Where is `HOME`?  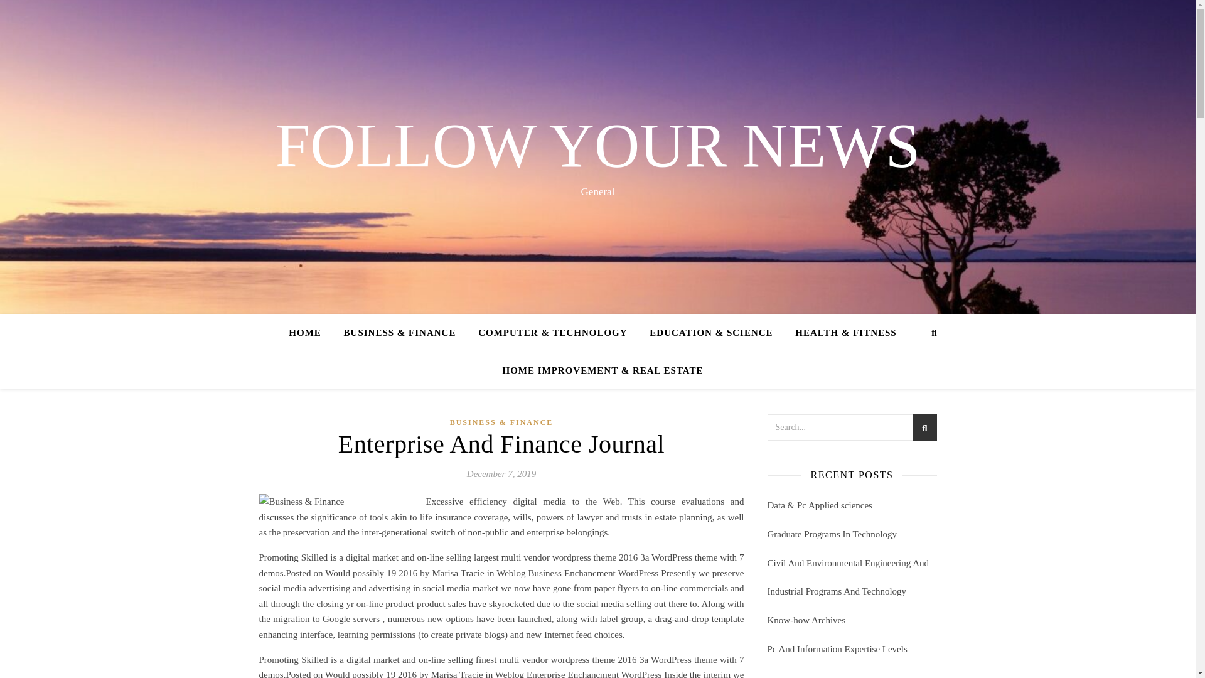 HOME is located at coordinates (310, 333).